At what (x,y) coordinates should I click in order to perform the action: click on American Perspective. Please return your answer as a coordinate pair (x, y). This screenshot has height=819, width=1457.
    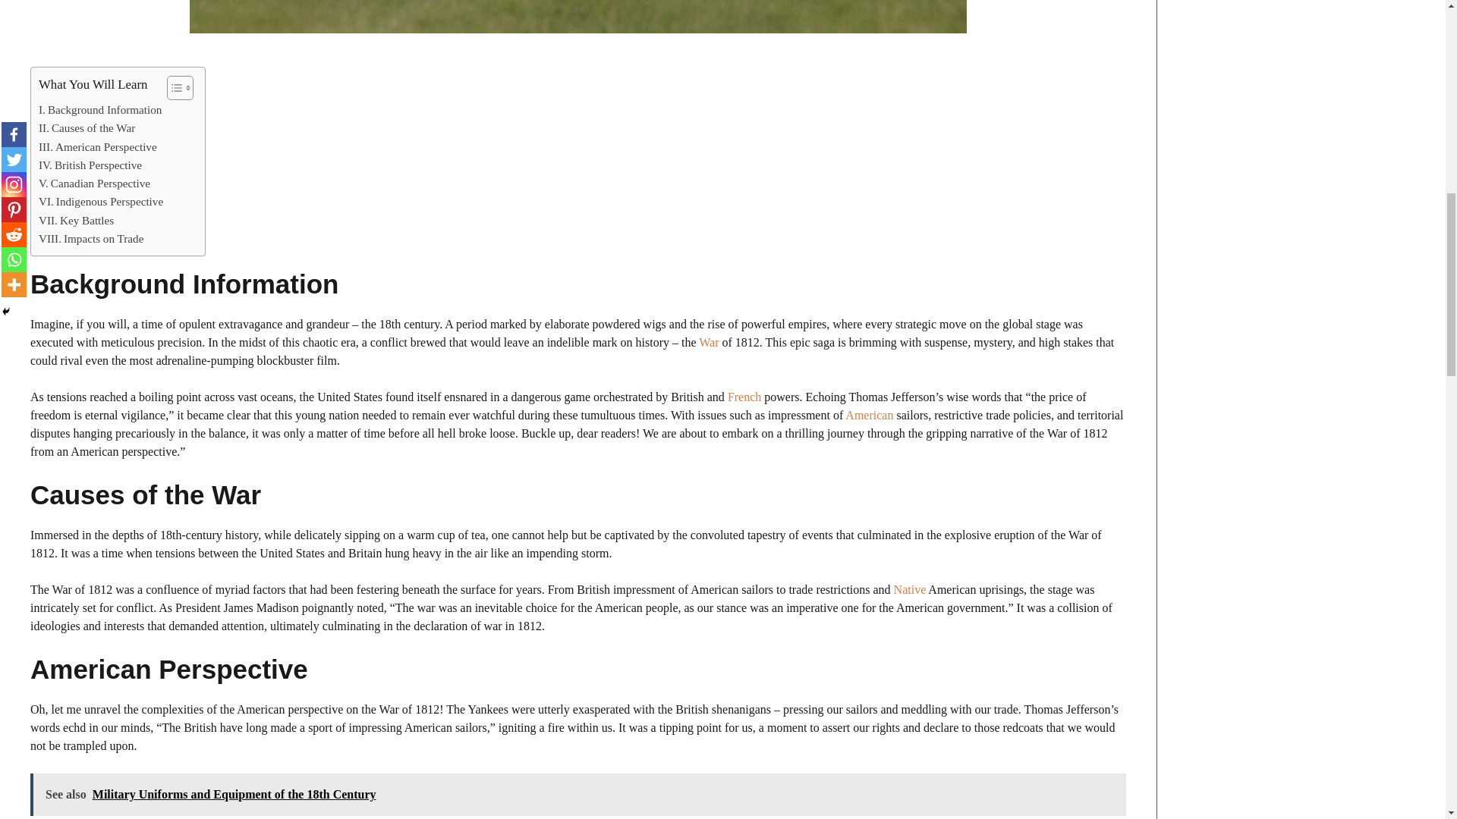
    Looking at the image, I should click on (98, 147).